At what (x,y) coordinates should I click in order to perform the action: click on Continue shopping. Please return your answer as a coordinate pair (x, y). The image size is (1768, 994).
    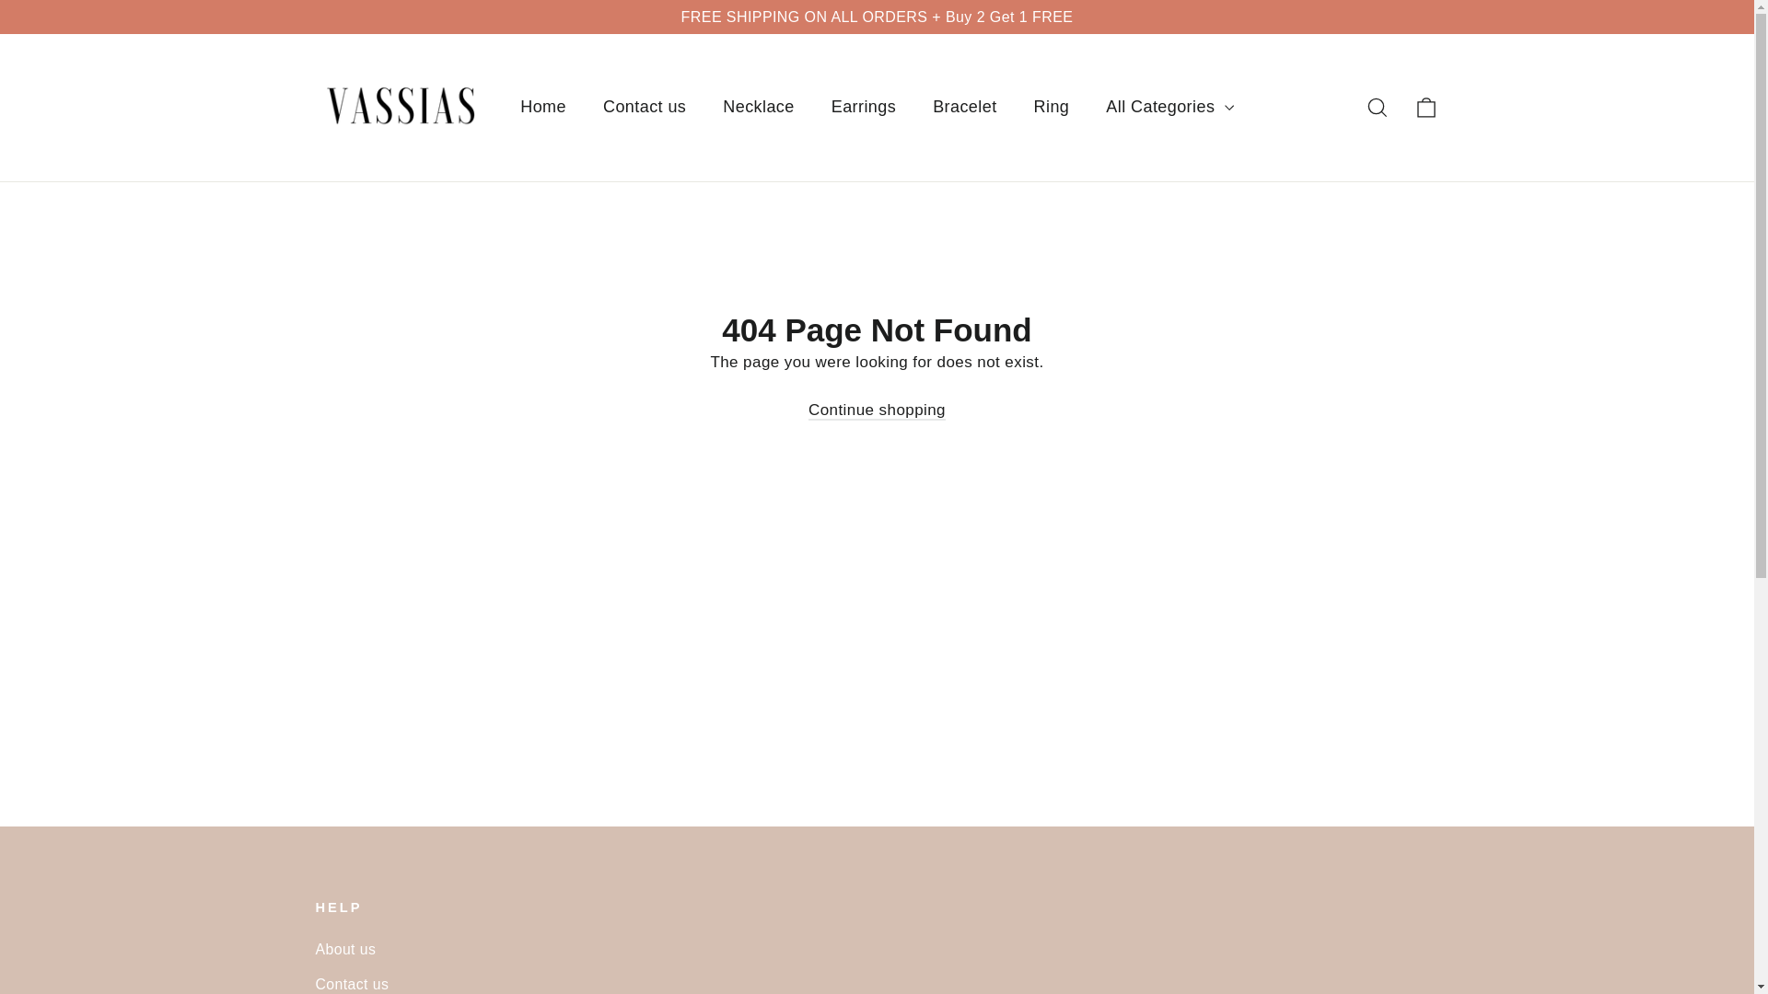
    Looking at the image, I should click on (877, 410).